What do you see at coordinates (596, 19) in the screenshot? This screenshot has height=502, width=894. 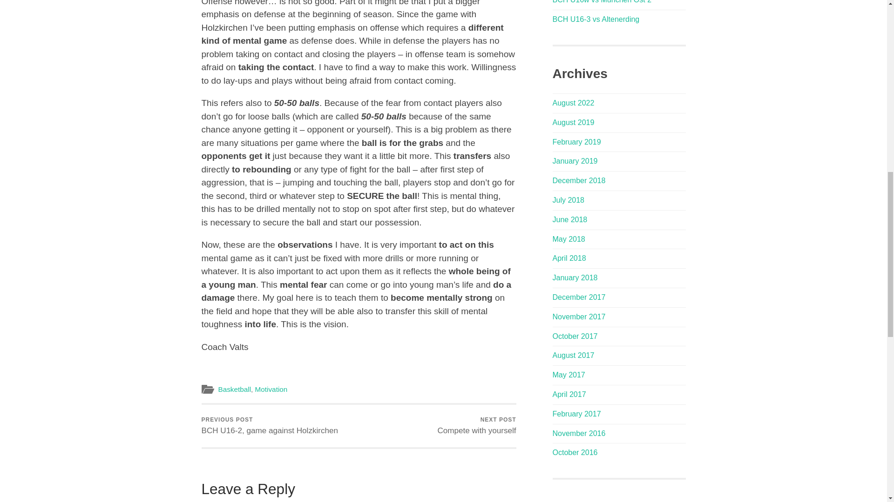 I see `BCH U16-3 vs Altenerding` at bounding box center [596, 19].